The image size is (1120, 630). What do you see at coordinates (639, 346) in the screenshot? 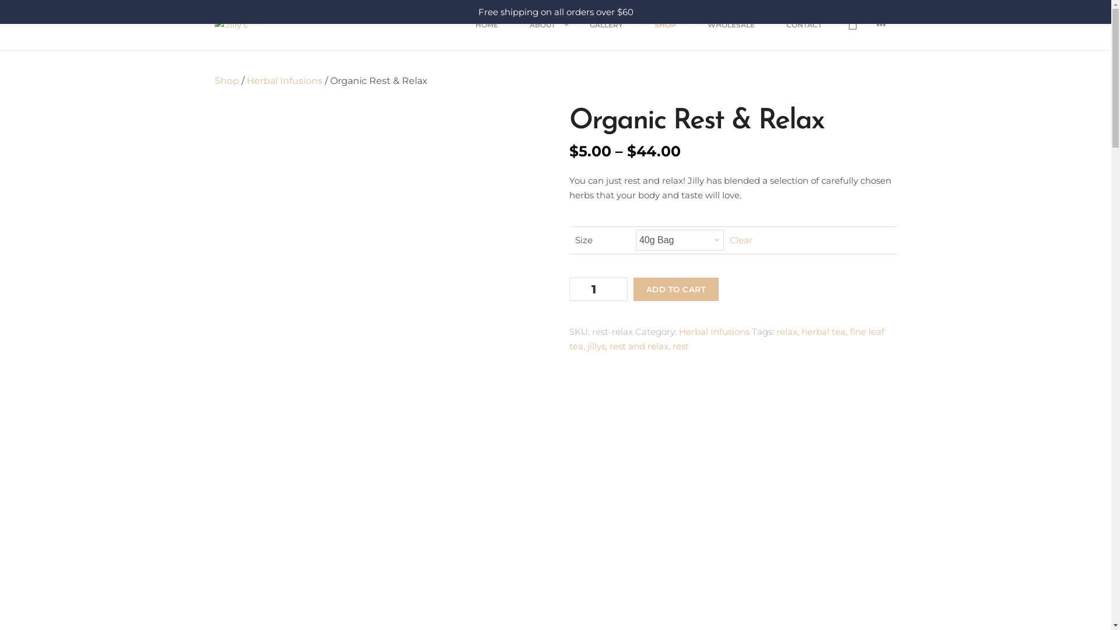
I see `rest and relax` at bounding box center [639, 346].